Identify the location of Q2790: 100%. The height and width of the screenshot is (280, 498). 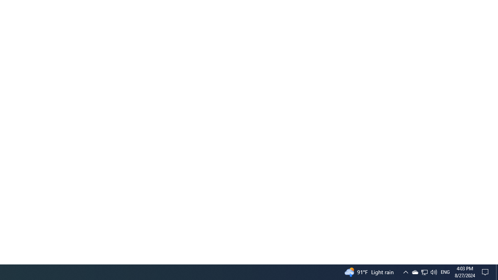
(433, 272).